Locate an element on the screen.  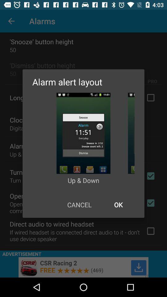
choose item below up & down item is located at coordinates (79, 205).